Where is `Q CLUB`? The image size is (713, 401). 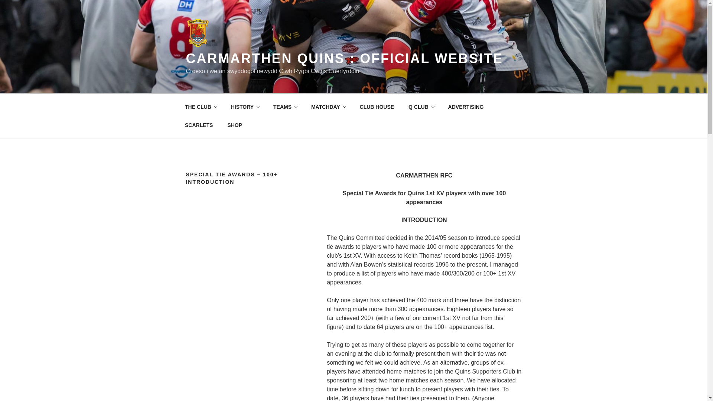
Q CLUB is located at coordinates (421, 107).